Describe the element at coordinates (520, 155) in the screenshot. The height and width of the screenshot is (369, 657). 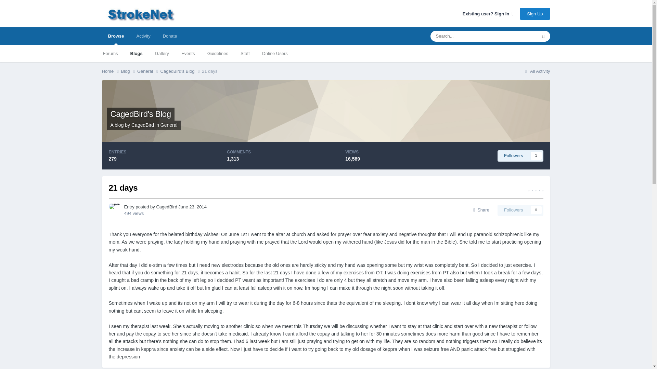
I see `Sign in to follow this` at that location.